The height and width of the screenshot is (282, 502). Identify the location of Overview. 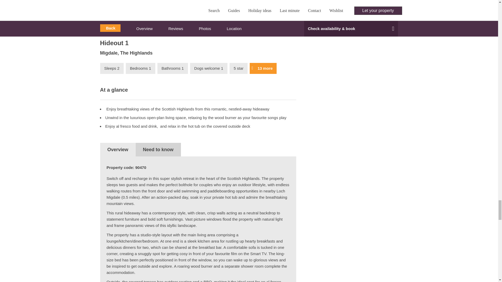
(118, 149).